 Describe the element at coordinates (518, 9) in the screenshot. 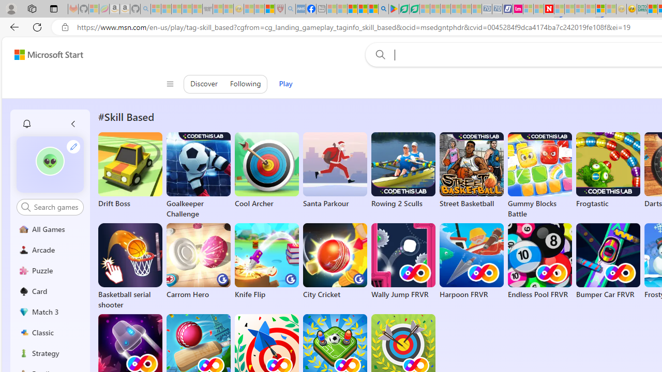

I see `Jobs - lastminute.com Investor Portal` at that location.